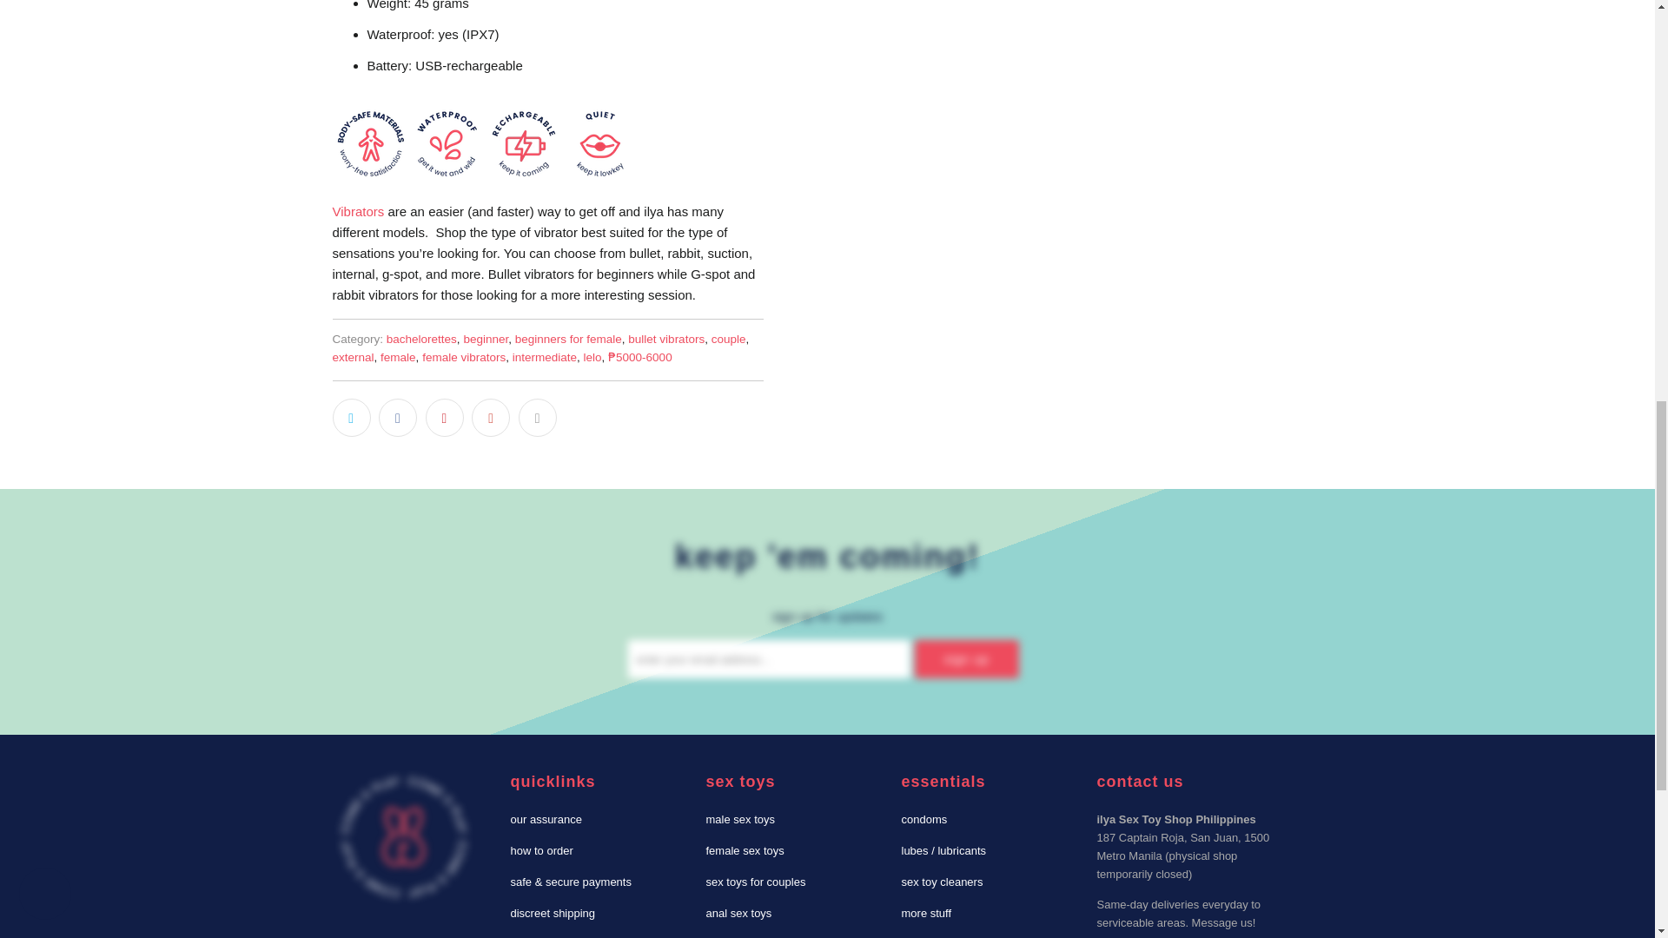 This screenshot has width=1668, height=938. Describe the element at coordinates (966, 658) in the screenshot. I see `Sign Up` at that location.